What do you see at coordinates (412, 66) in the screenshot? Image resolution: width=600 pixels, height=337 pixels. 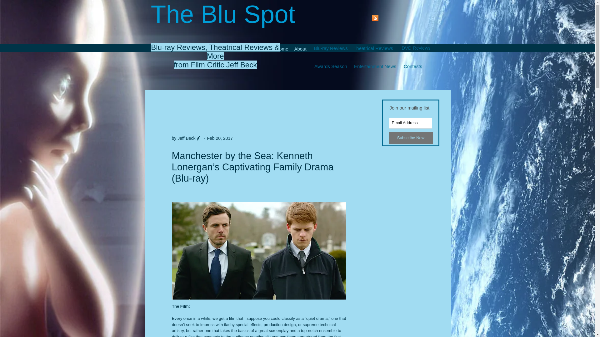 I see `Contests` at bounding box center [412, 66].